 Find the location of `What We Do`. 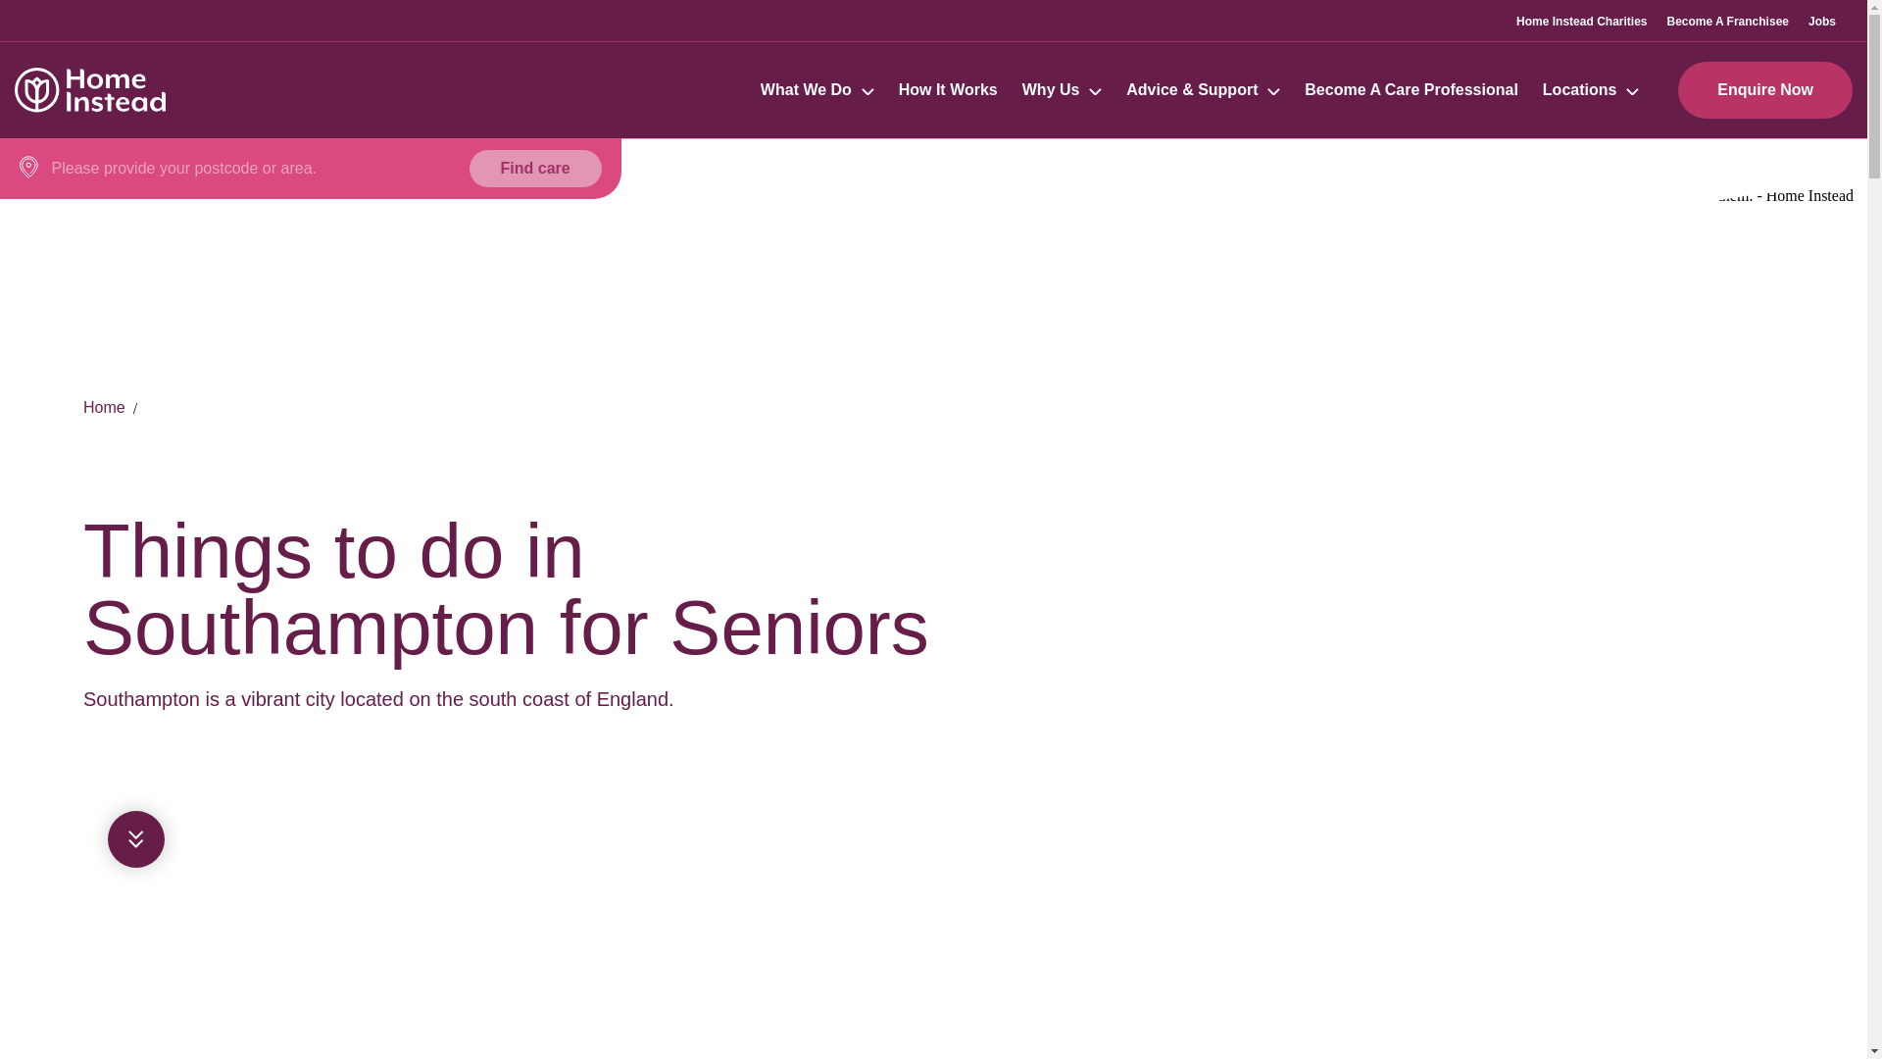

What We Do is located at coordinates (817, 90).